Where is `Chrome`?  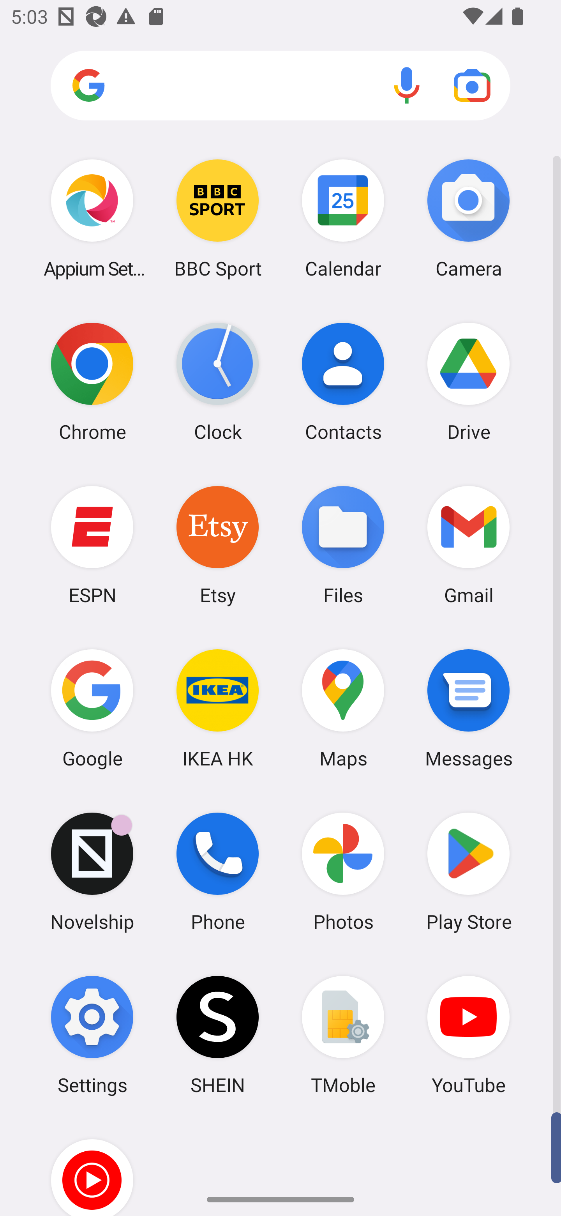 Chrome is located at coordinates (92, 382).